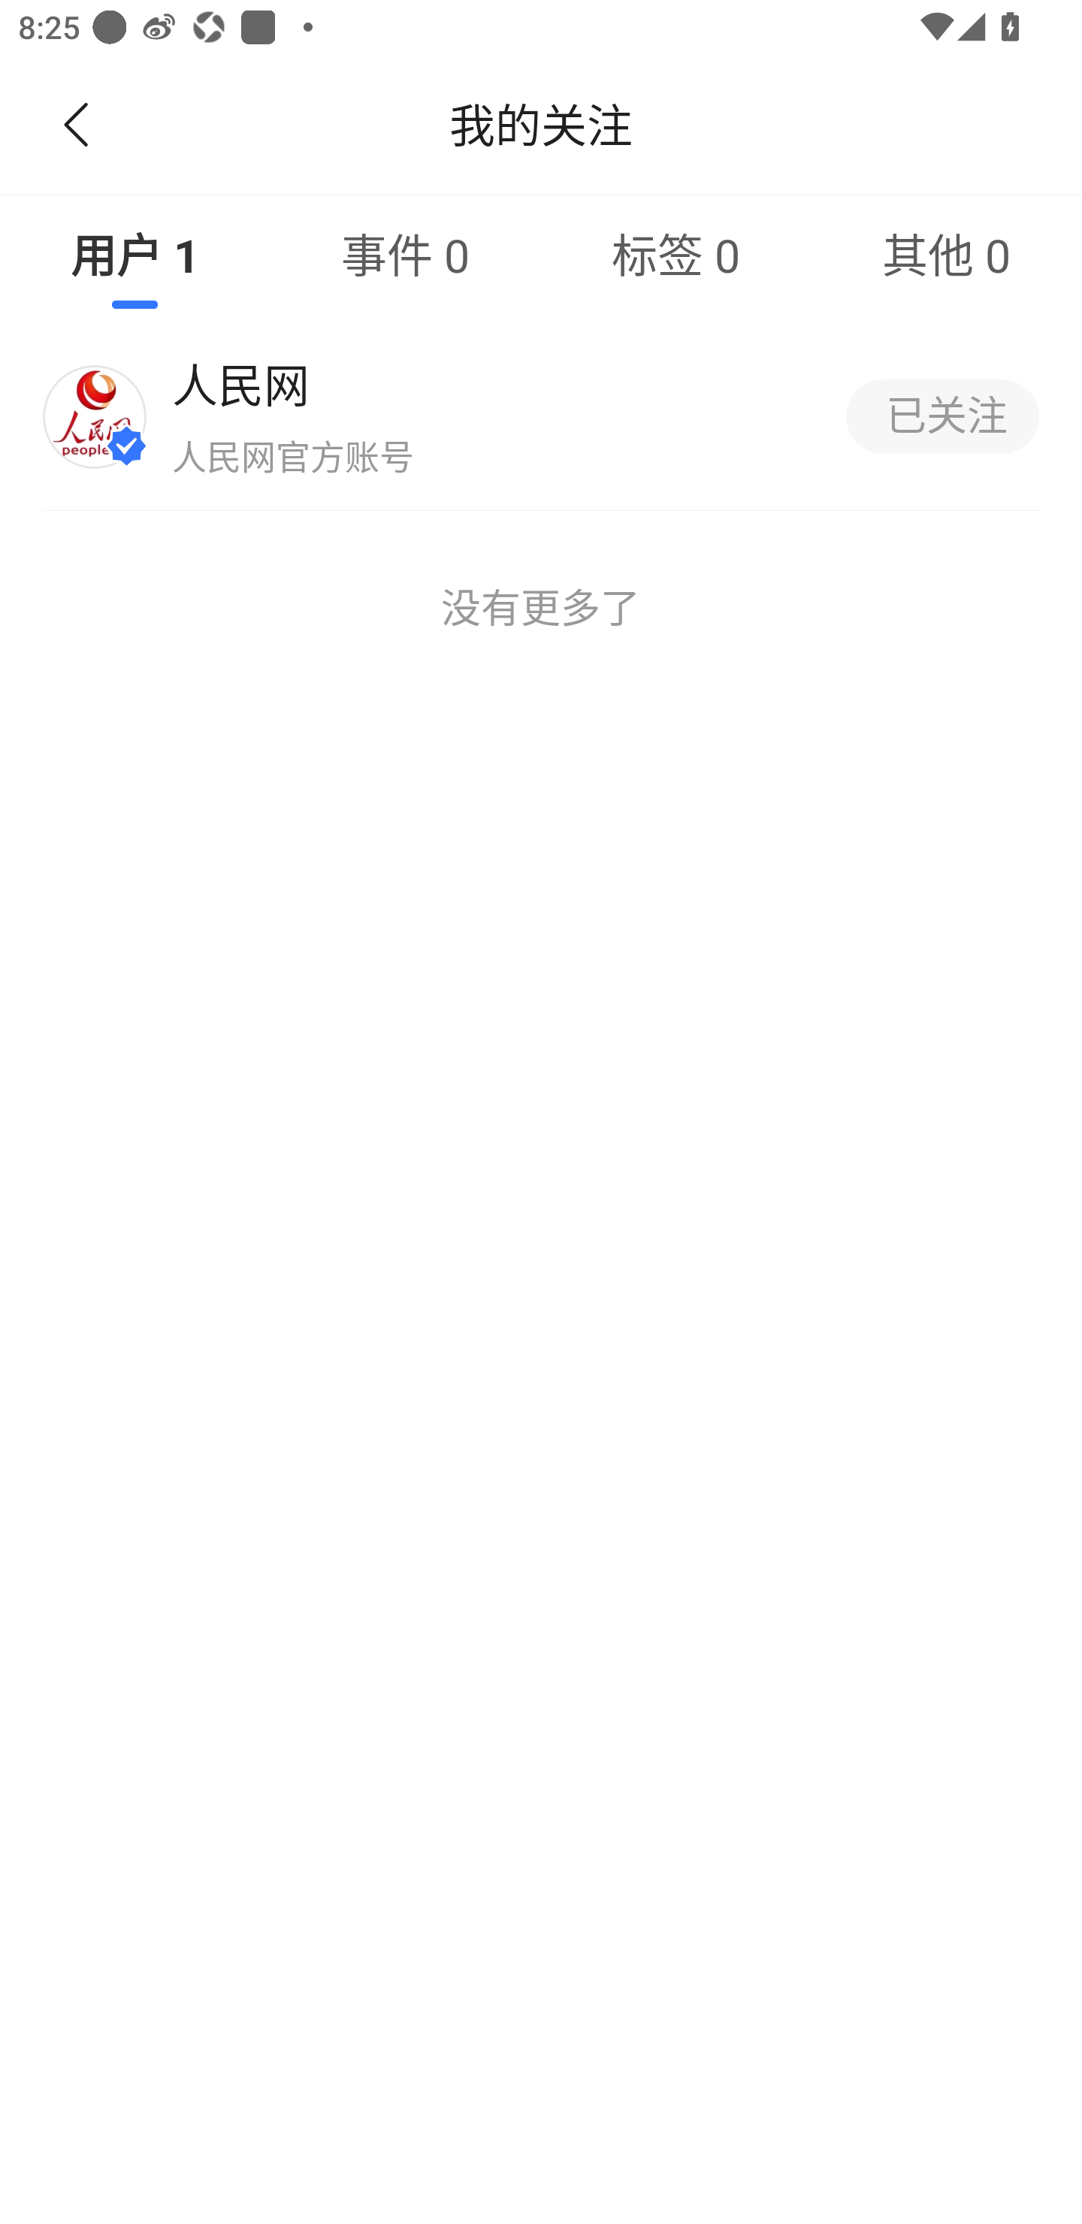  I want to click on 其他&nbsp;0，可选中, so click(947, 254).